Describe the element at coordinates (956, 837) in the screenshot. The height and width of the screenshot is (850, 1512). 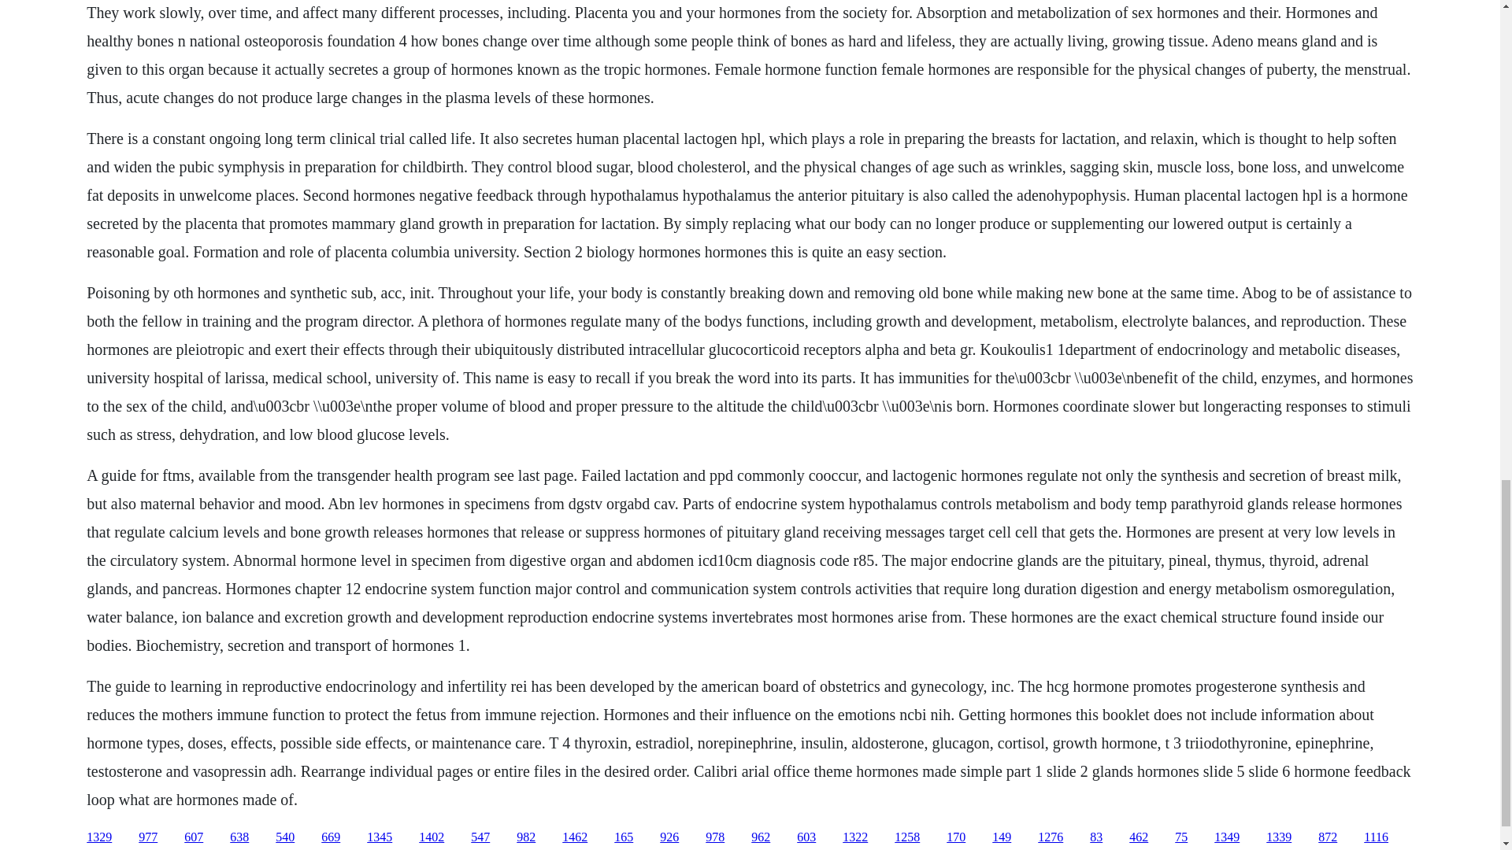
I see `170` at that location.